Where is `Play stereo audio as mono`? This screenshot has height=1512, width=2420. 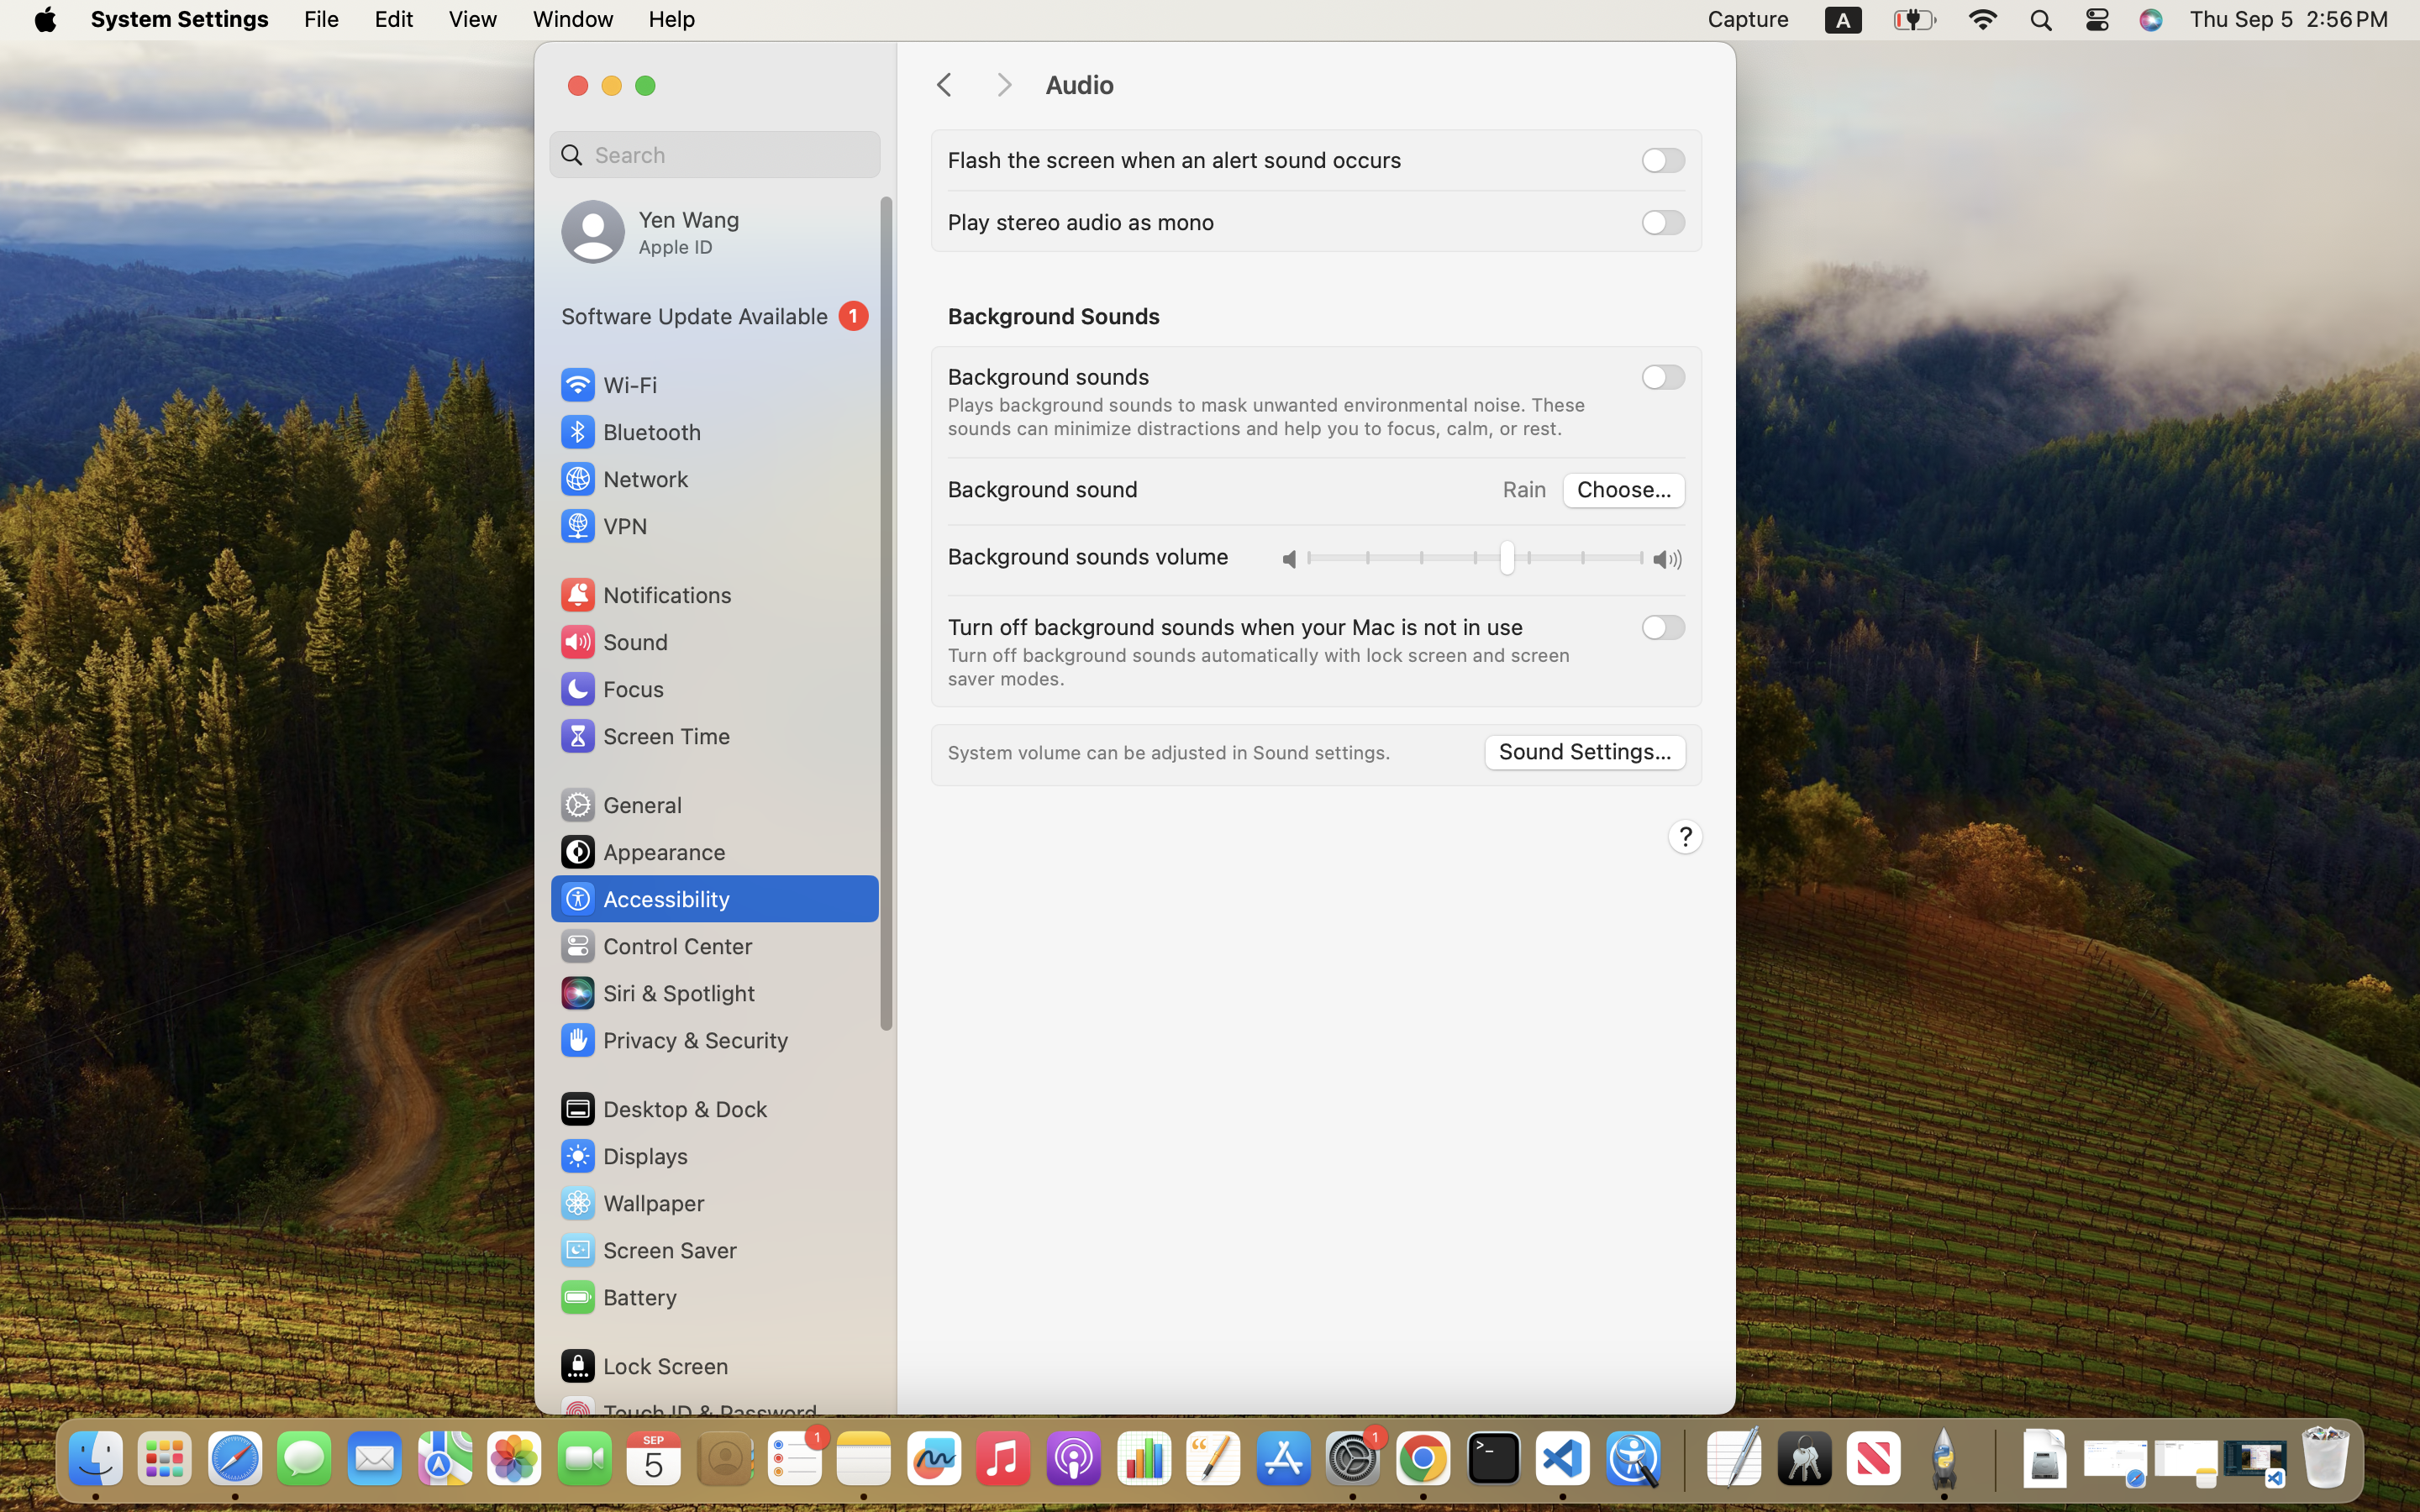
Play stereo audio as mono is located at coordinates (1081, 222).